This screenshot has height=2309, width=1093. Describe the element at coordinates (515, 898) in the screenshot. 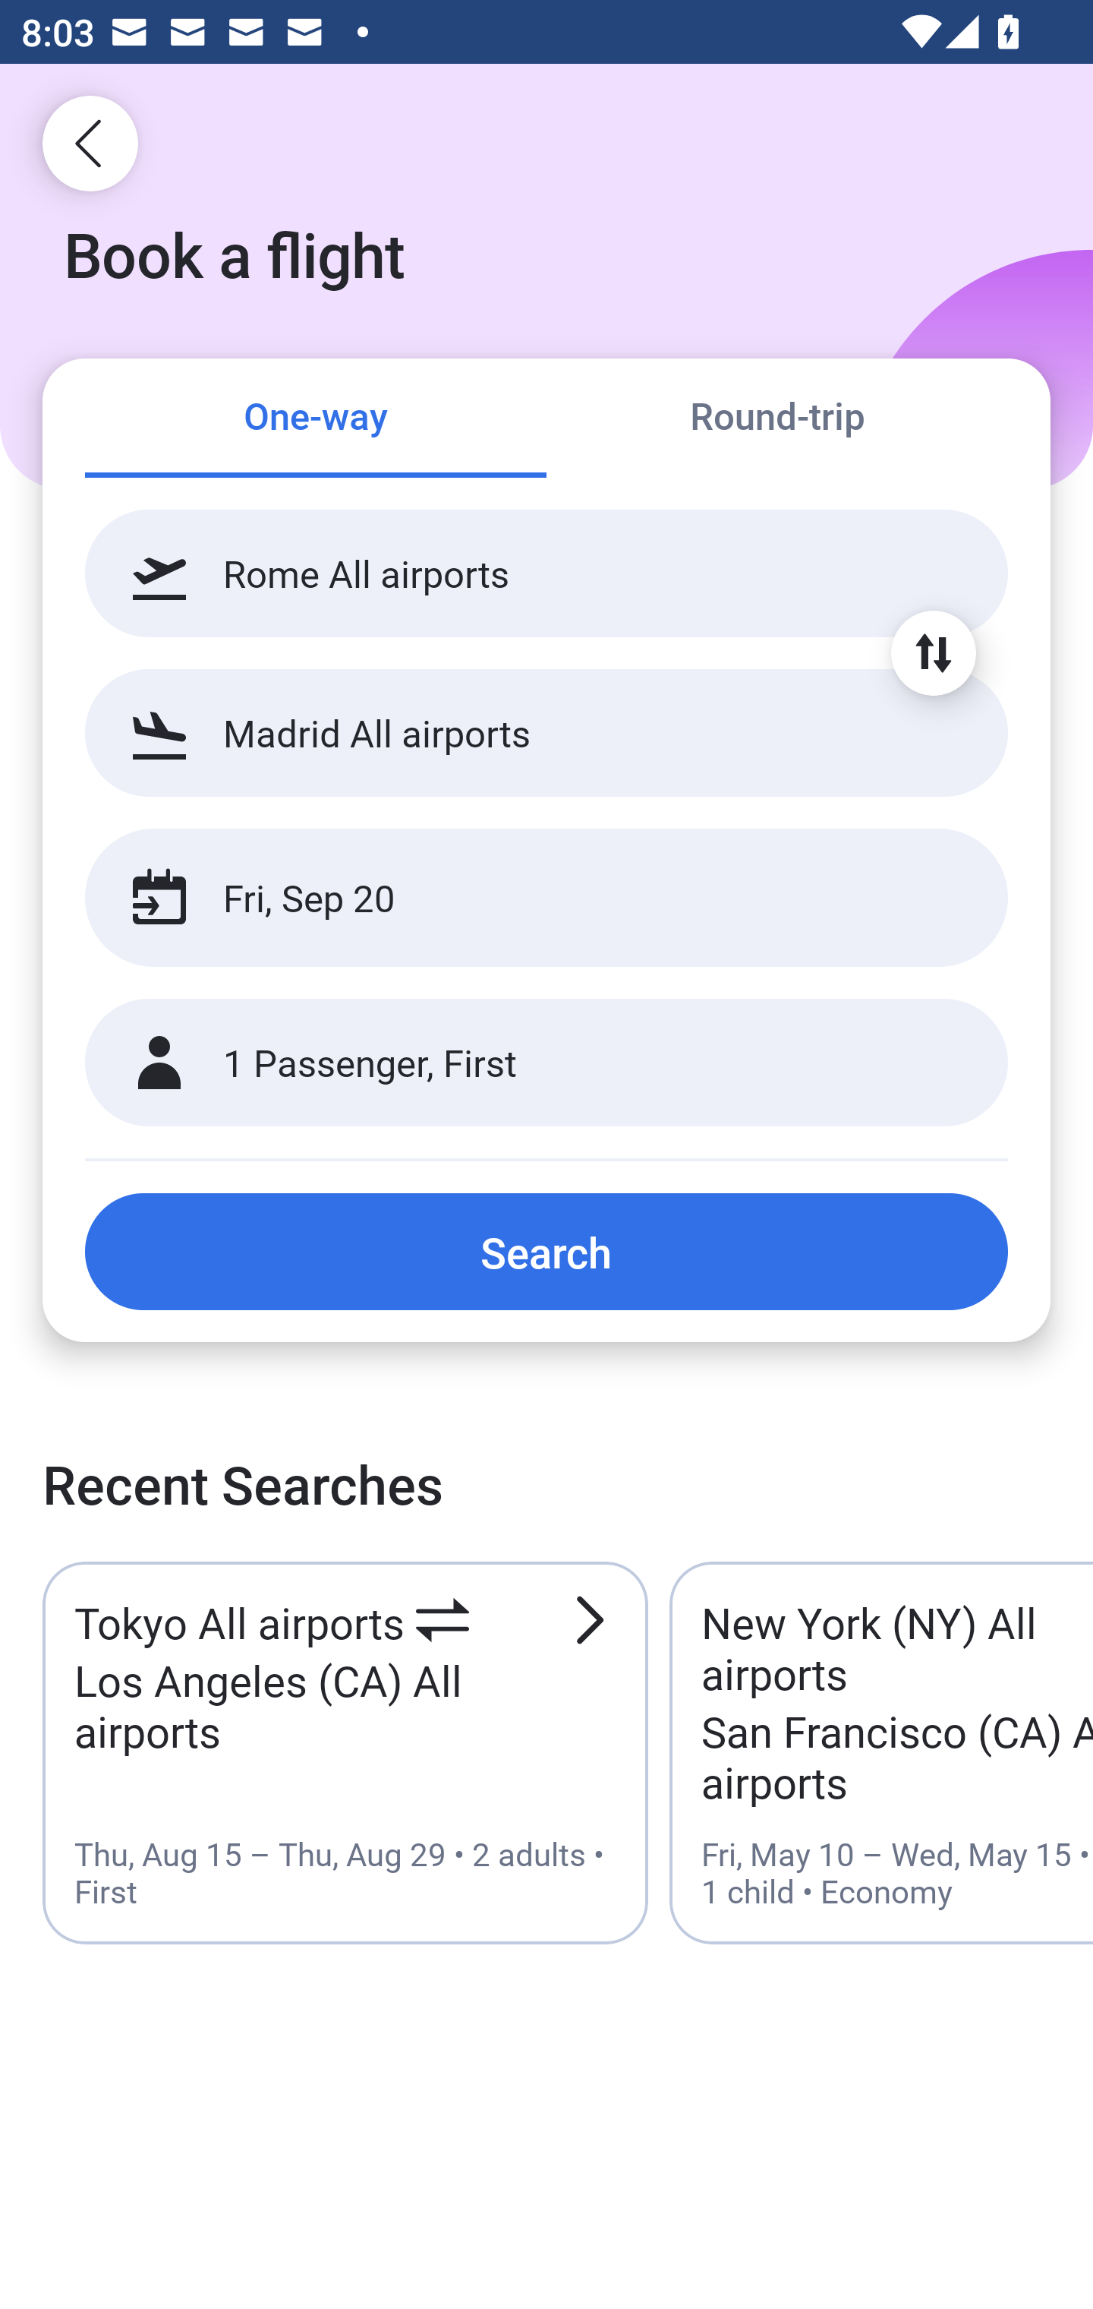

I see `Fri, Sep 20` at that location.